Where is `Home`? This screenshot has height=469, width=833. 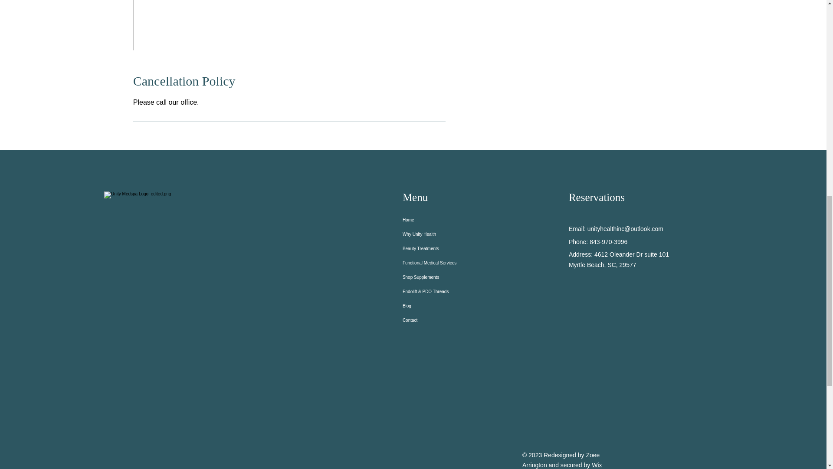
Home is located at coordinates (438, 220).